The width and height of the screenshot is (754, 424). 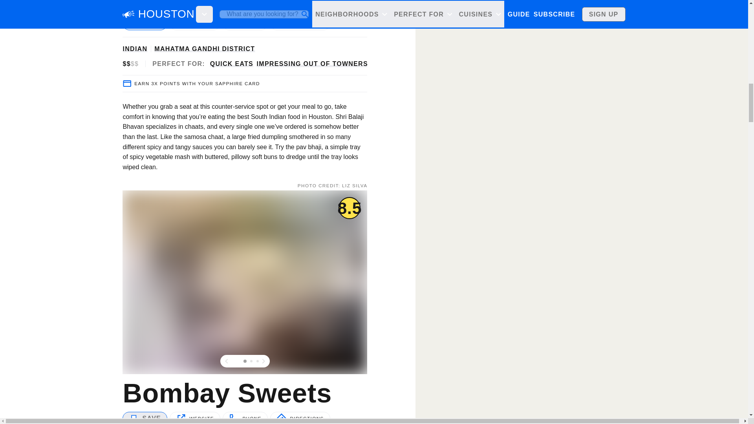 What do you see at coordinates (245, 24) in the screenshot?
I see `PHONE` at bounding box center [245, 24].